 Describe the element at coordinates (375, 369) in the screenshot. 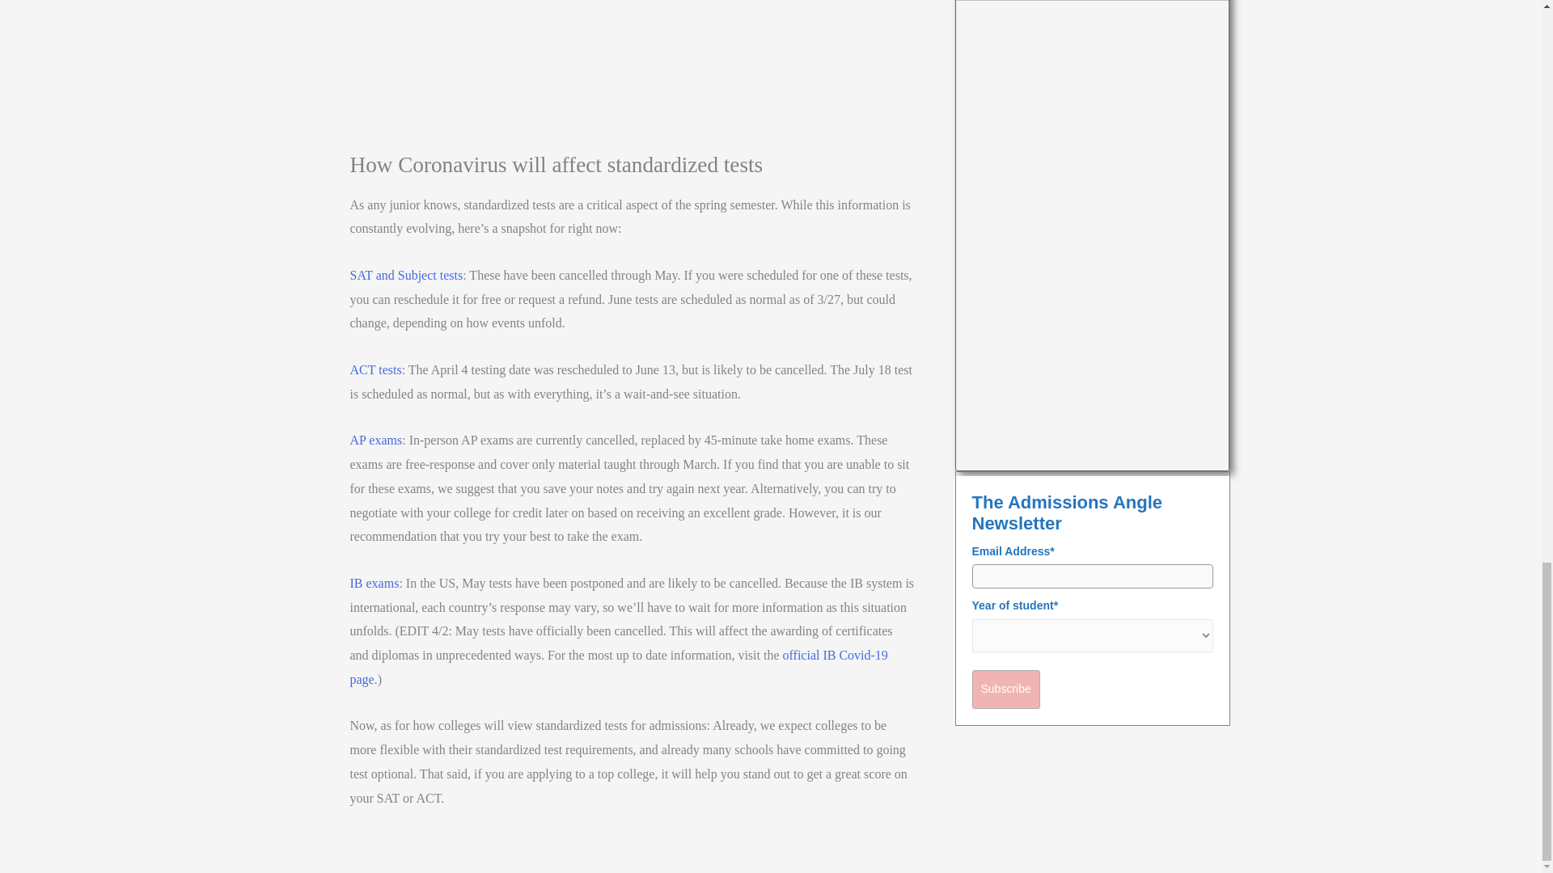

I see `ACT tests` at that location.